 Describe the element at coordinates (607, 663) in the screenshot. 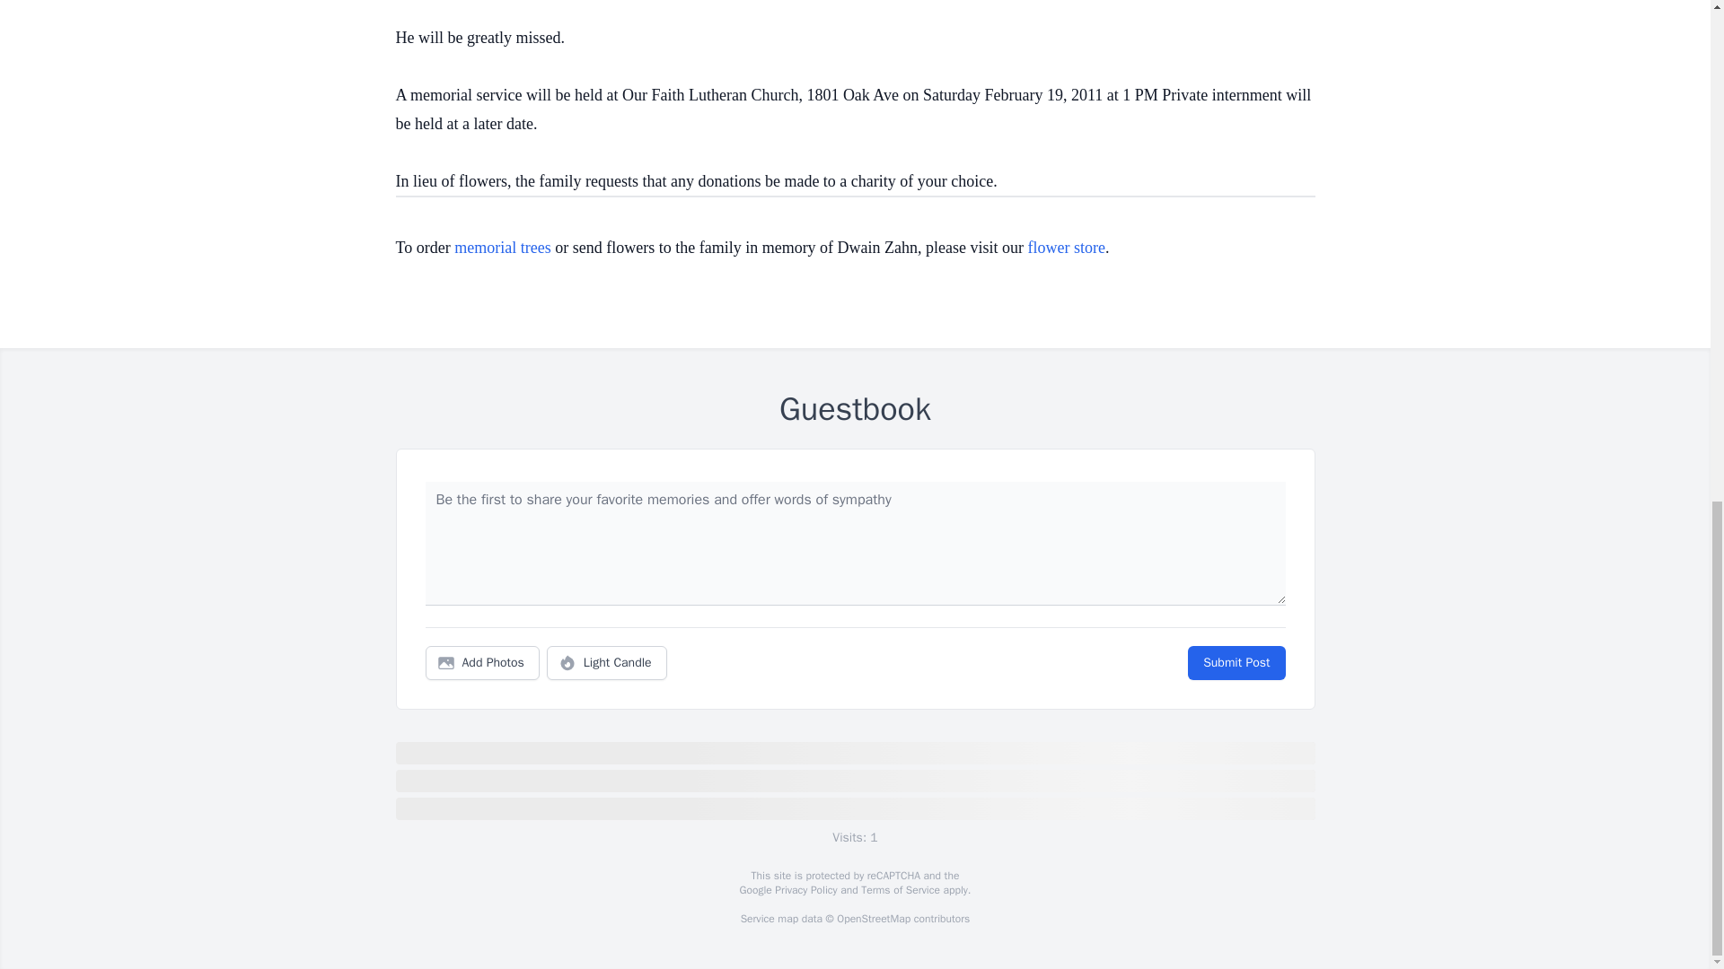

I see `Light Candle` at that location.